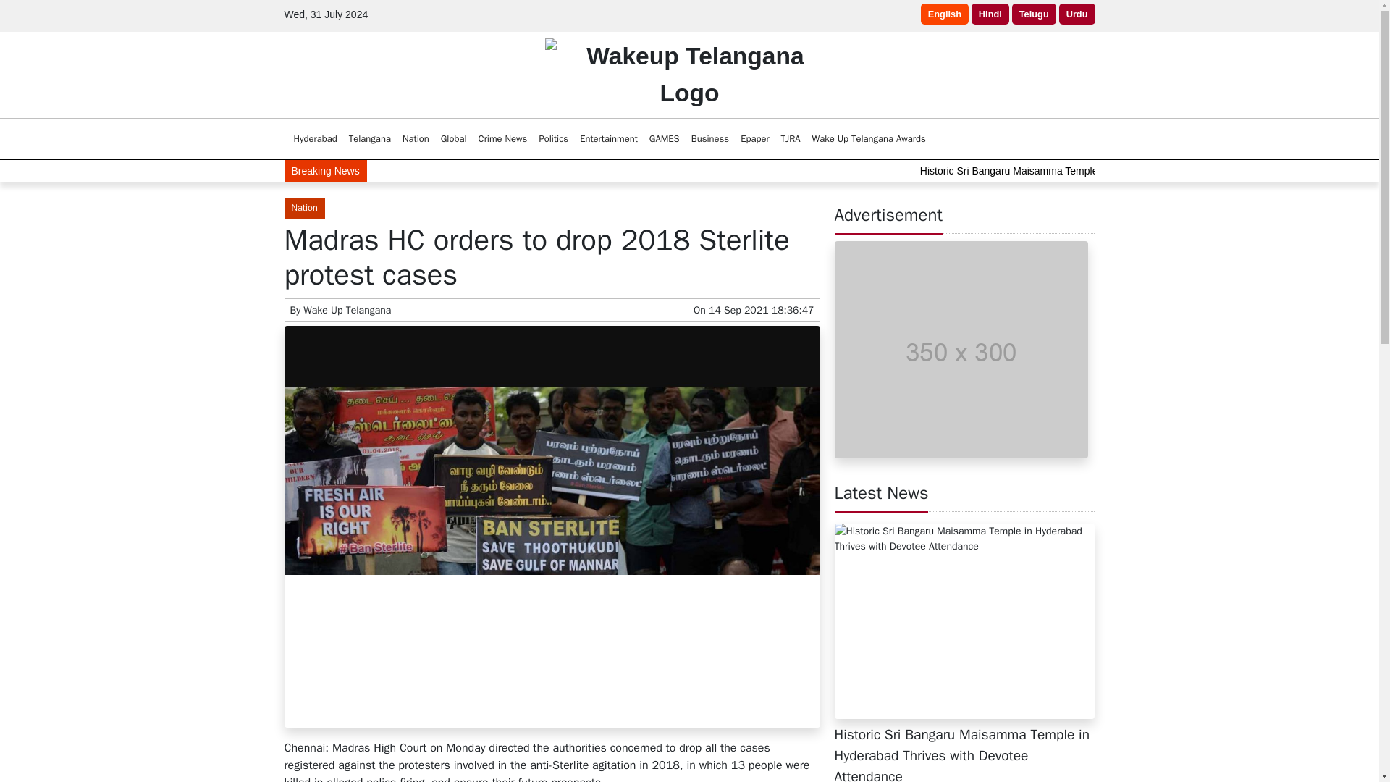 Image resolution: width=1390 pixels, height=782 pixels. Describe the element at coordinates (754, 138) in the screenshot. I see `Epaper` at that location.